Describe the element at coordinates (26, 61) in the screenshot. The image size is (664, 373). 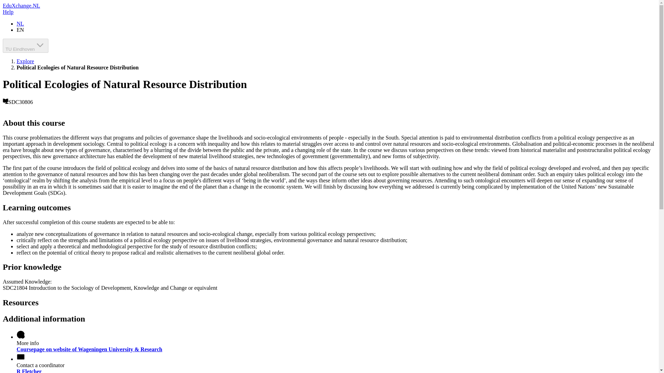
I see `Explore` at that location.